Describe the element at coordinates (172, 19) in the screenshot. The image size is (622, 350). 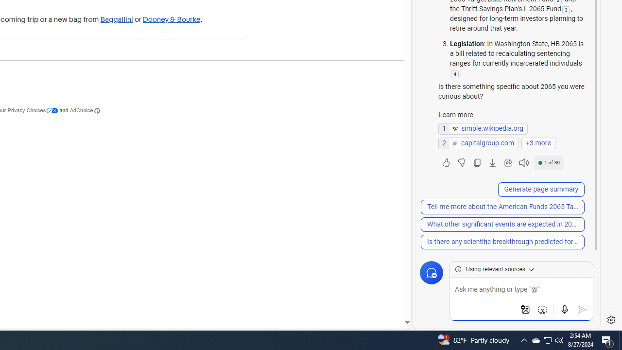
I see `Dooney & Bourke` at that location.